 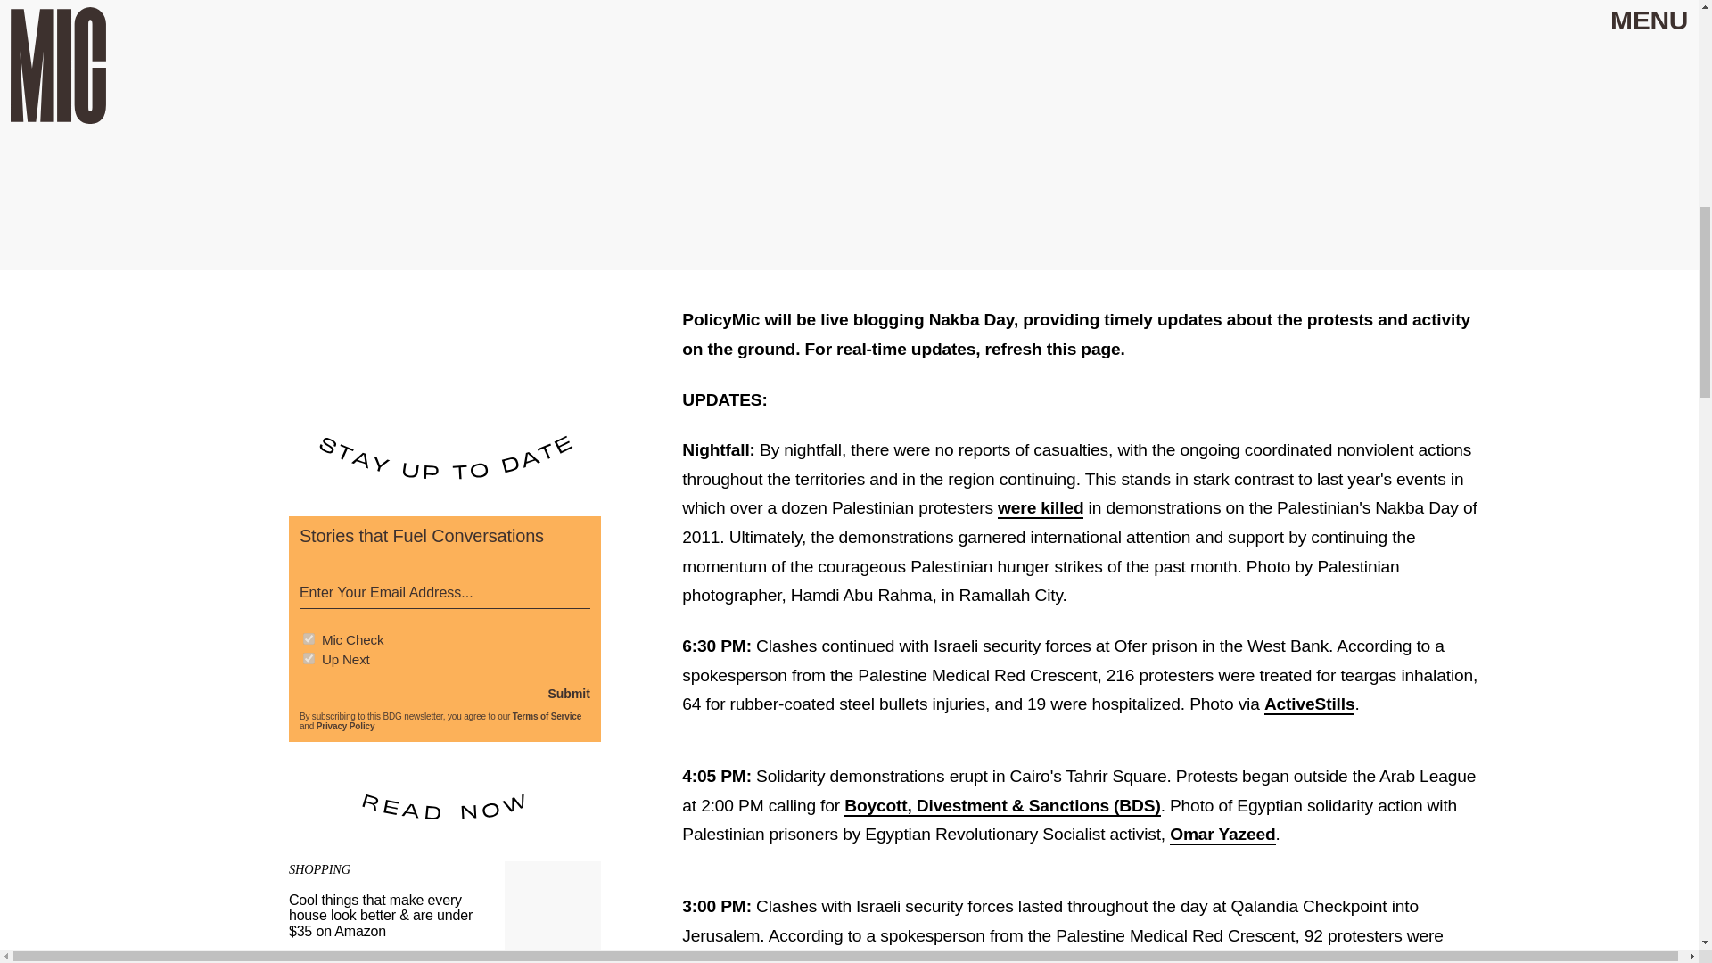 What do you see at coordinates (1310, 704) in the screenshot?
I see `ActiveStills` at bounding box center [1310, 704].